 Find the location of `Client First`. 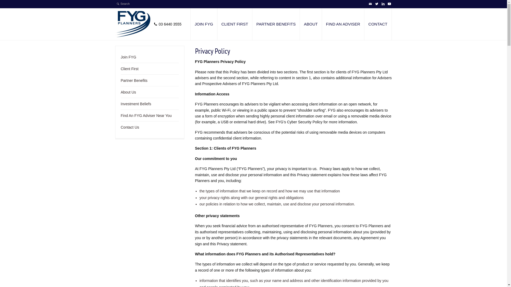

Client First is located at coordinates (130, 70).